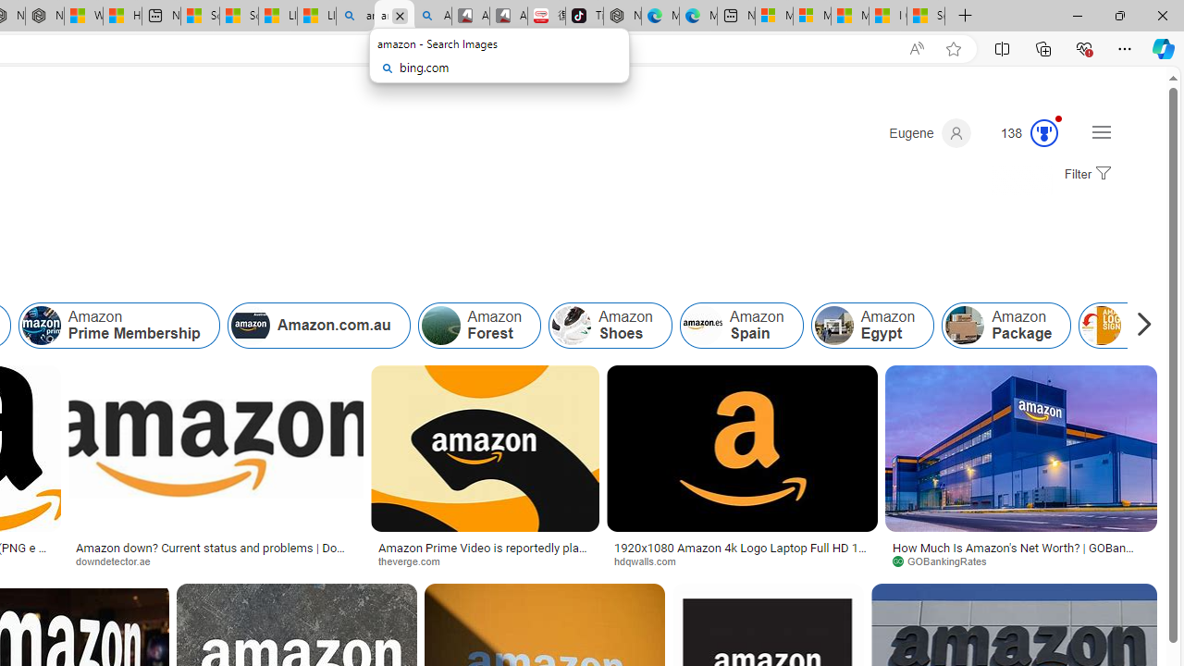  Describe the element at coordinates (118, 561) in the screenshot. I see `downdetector.ae` at that location.